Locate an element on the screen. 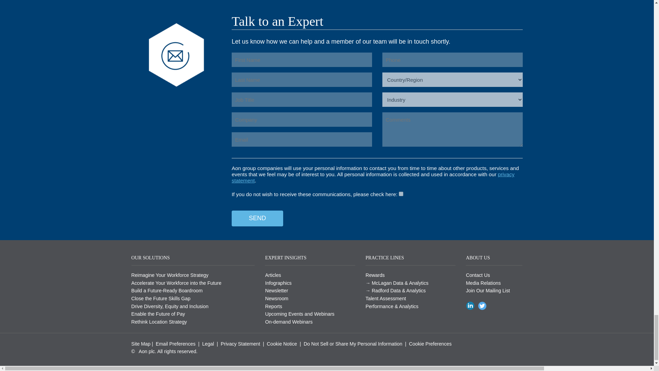  0 is located at coordinates (401, 194).